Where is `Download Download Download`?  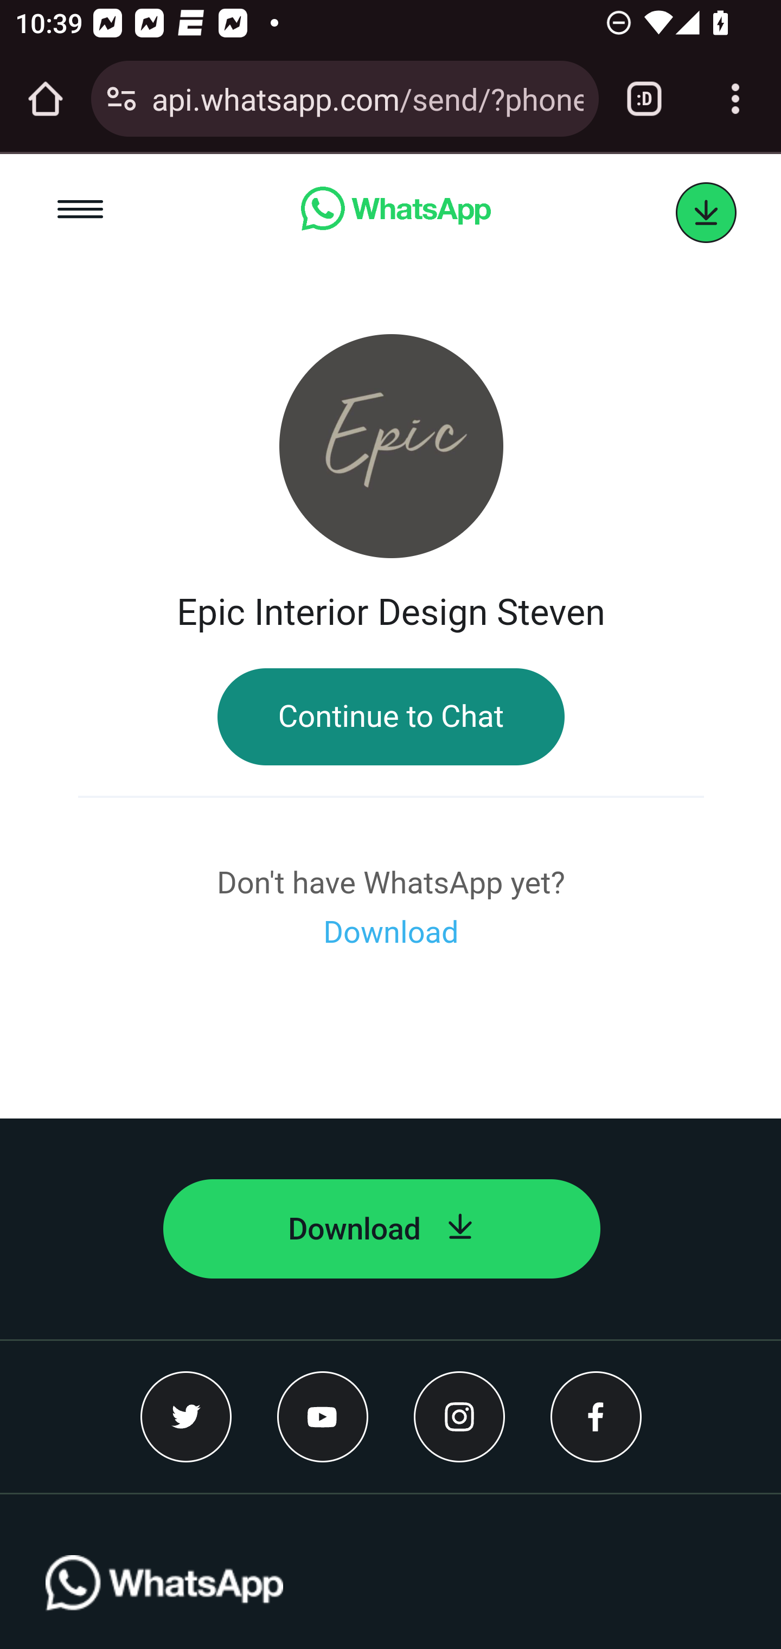 Download Download Download is located at coordinates (390, 932).